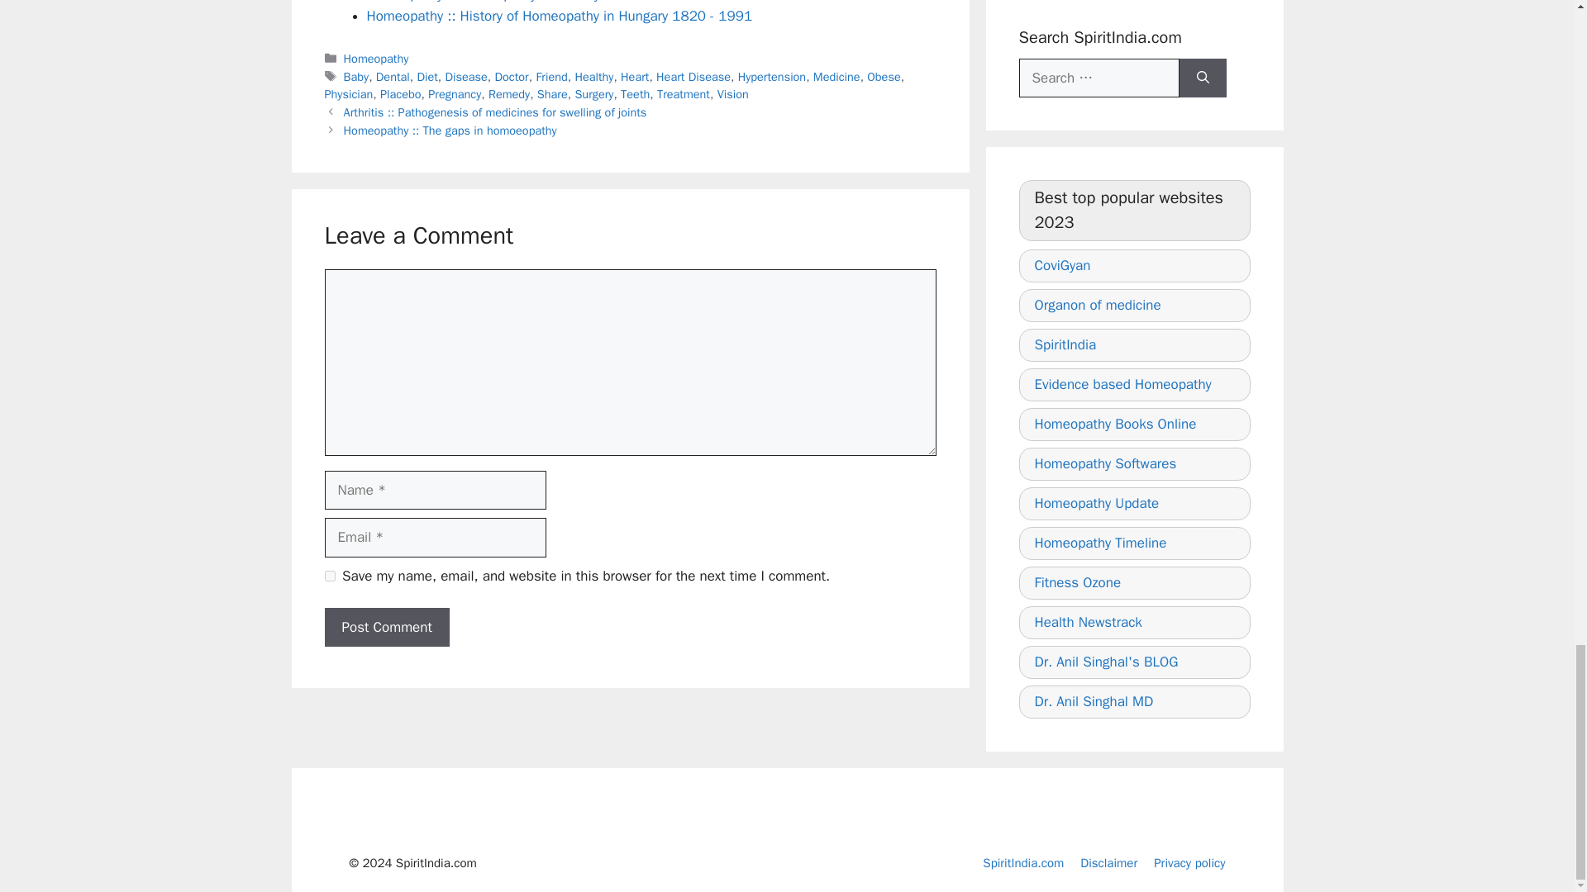 Image resolution: width=1587 pixels, height=892 pixels. I want to click on Disease, so click(465, 76).